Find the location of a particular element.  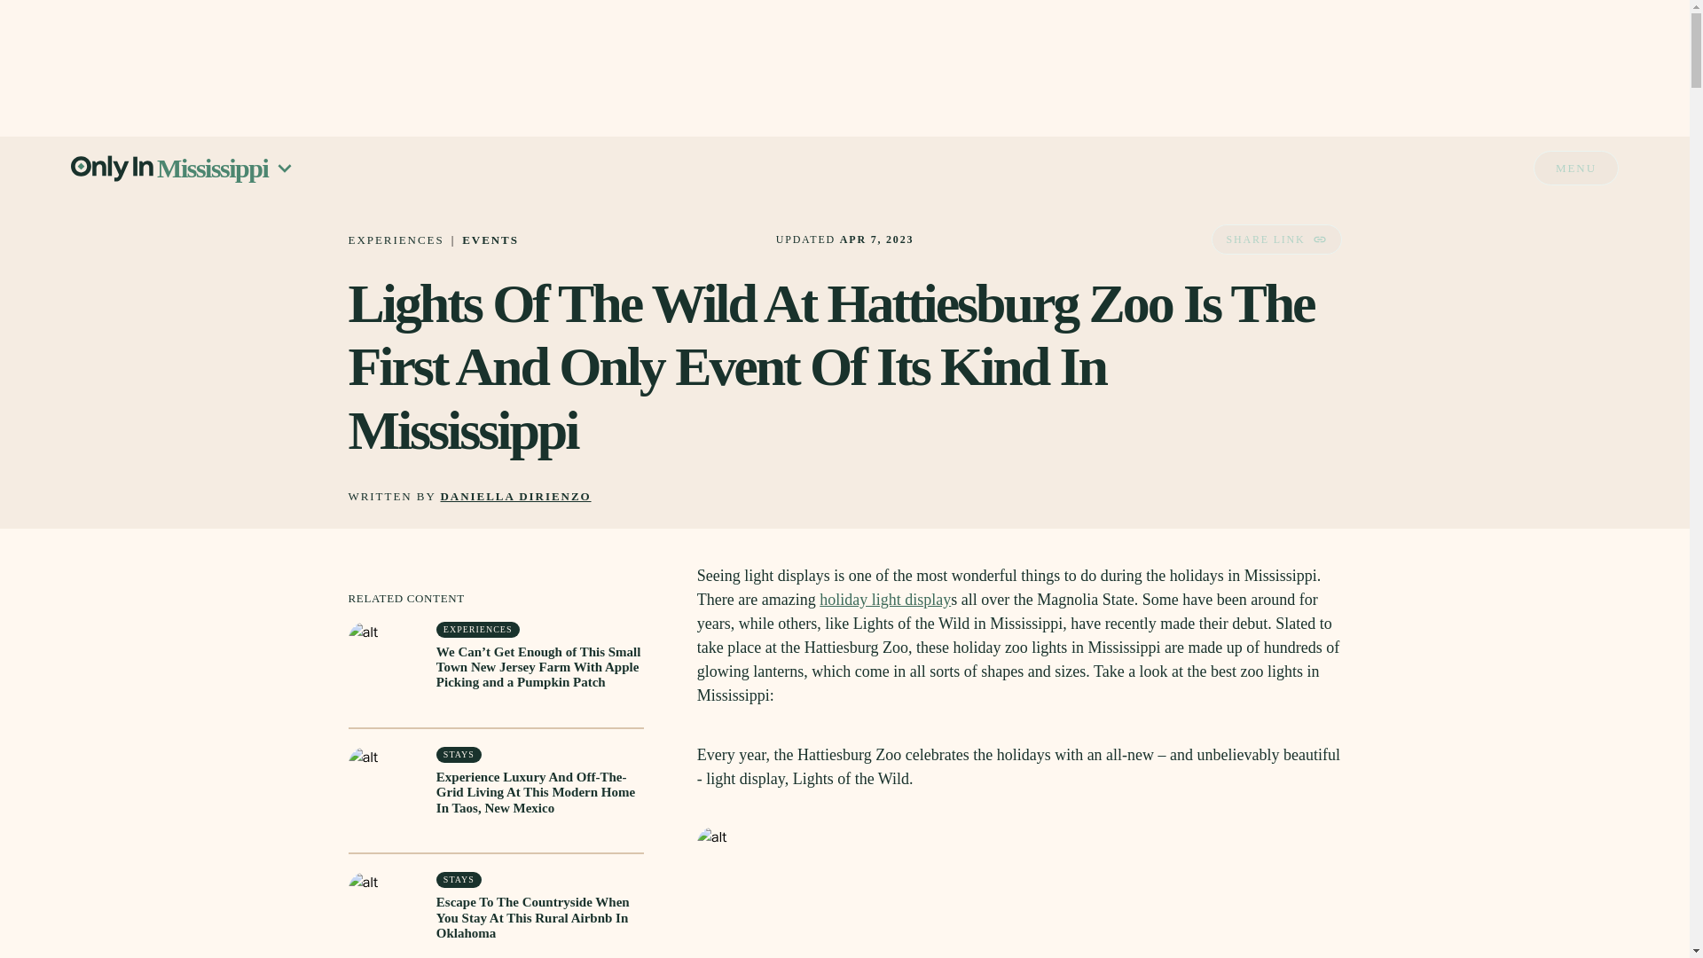

holiday light display is located at coordinates (884, 600).